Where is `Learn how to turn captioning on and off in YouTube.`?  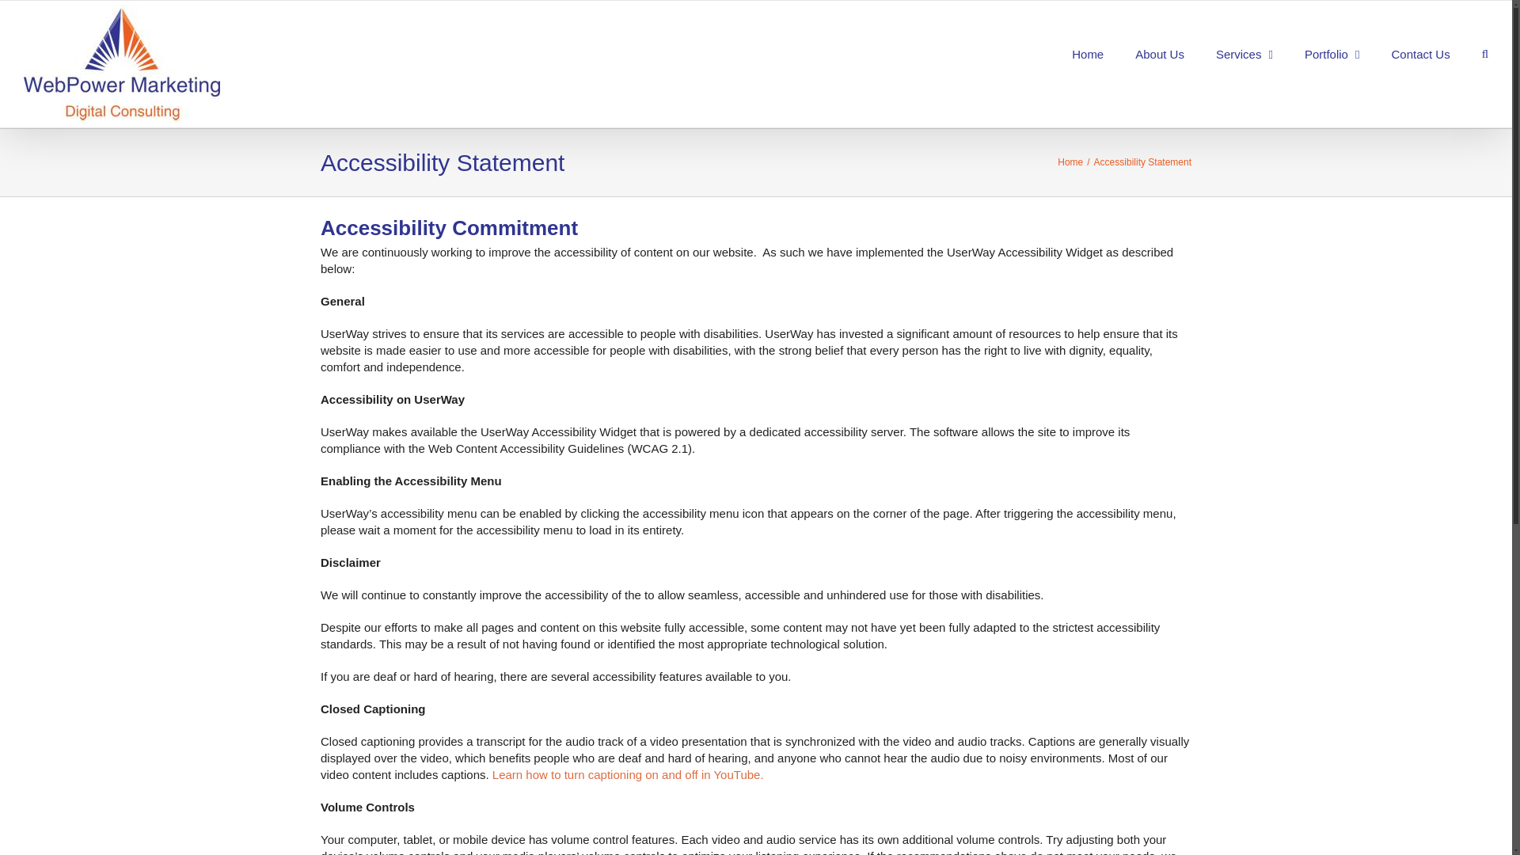 Learn how to turn captioning on and off in YouTube. is located at coordinates (627, 774).